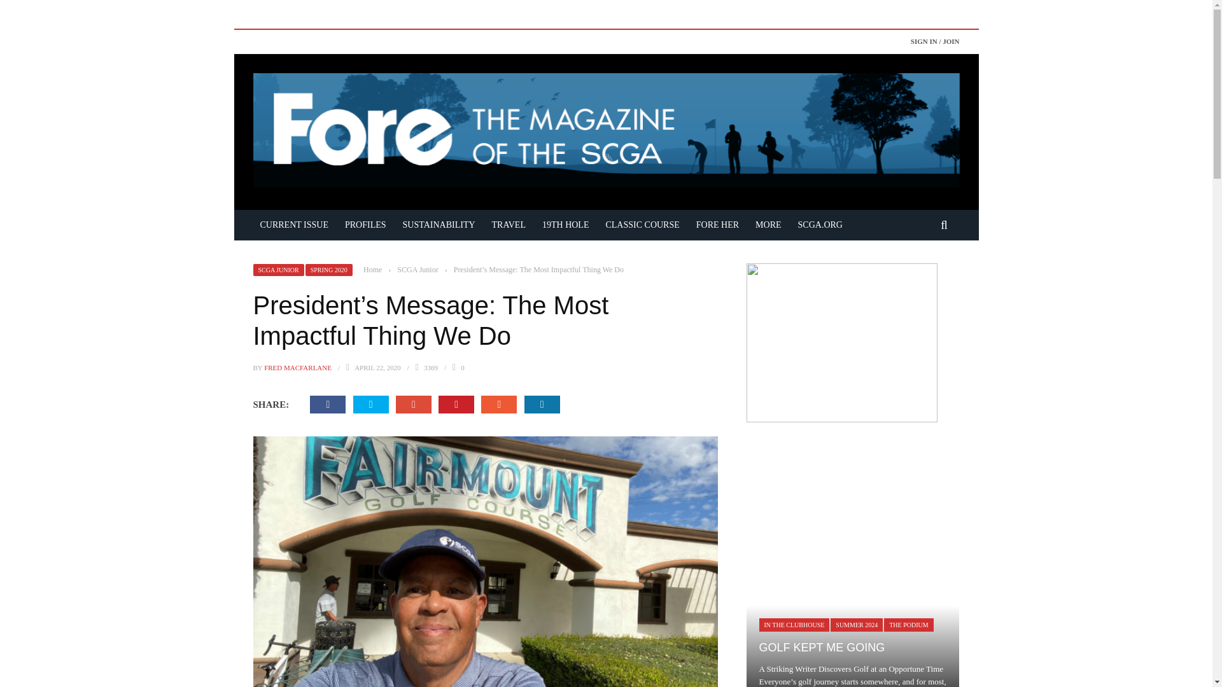 This screenshot has width=1222, height=687. What do you see at coordinates (509, 224) in the screenshot?
I see `TRAVEL` at bounding box center [509, 224].